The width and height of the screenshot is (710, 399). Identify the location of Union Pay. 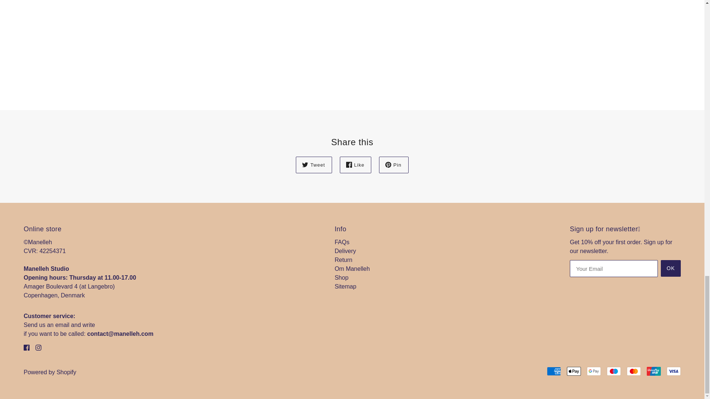
(654, 371).